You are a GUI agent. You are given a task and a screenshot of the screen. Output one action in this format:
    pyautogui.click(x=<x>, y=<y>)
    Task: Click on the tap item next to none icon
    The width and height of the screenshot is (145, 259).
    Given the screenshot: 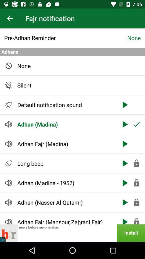 What is the action you would take?
    pyautogui.click(x=66, y=38)
    